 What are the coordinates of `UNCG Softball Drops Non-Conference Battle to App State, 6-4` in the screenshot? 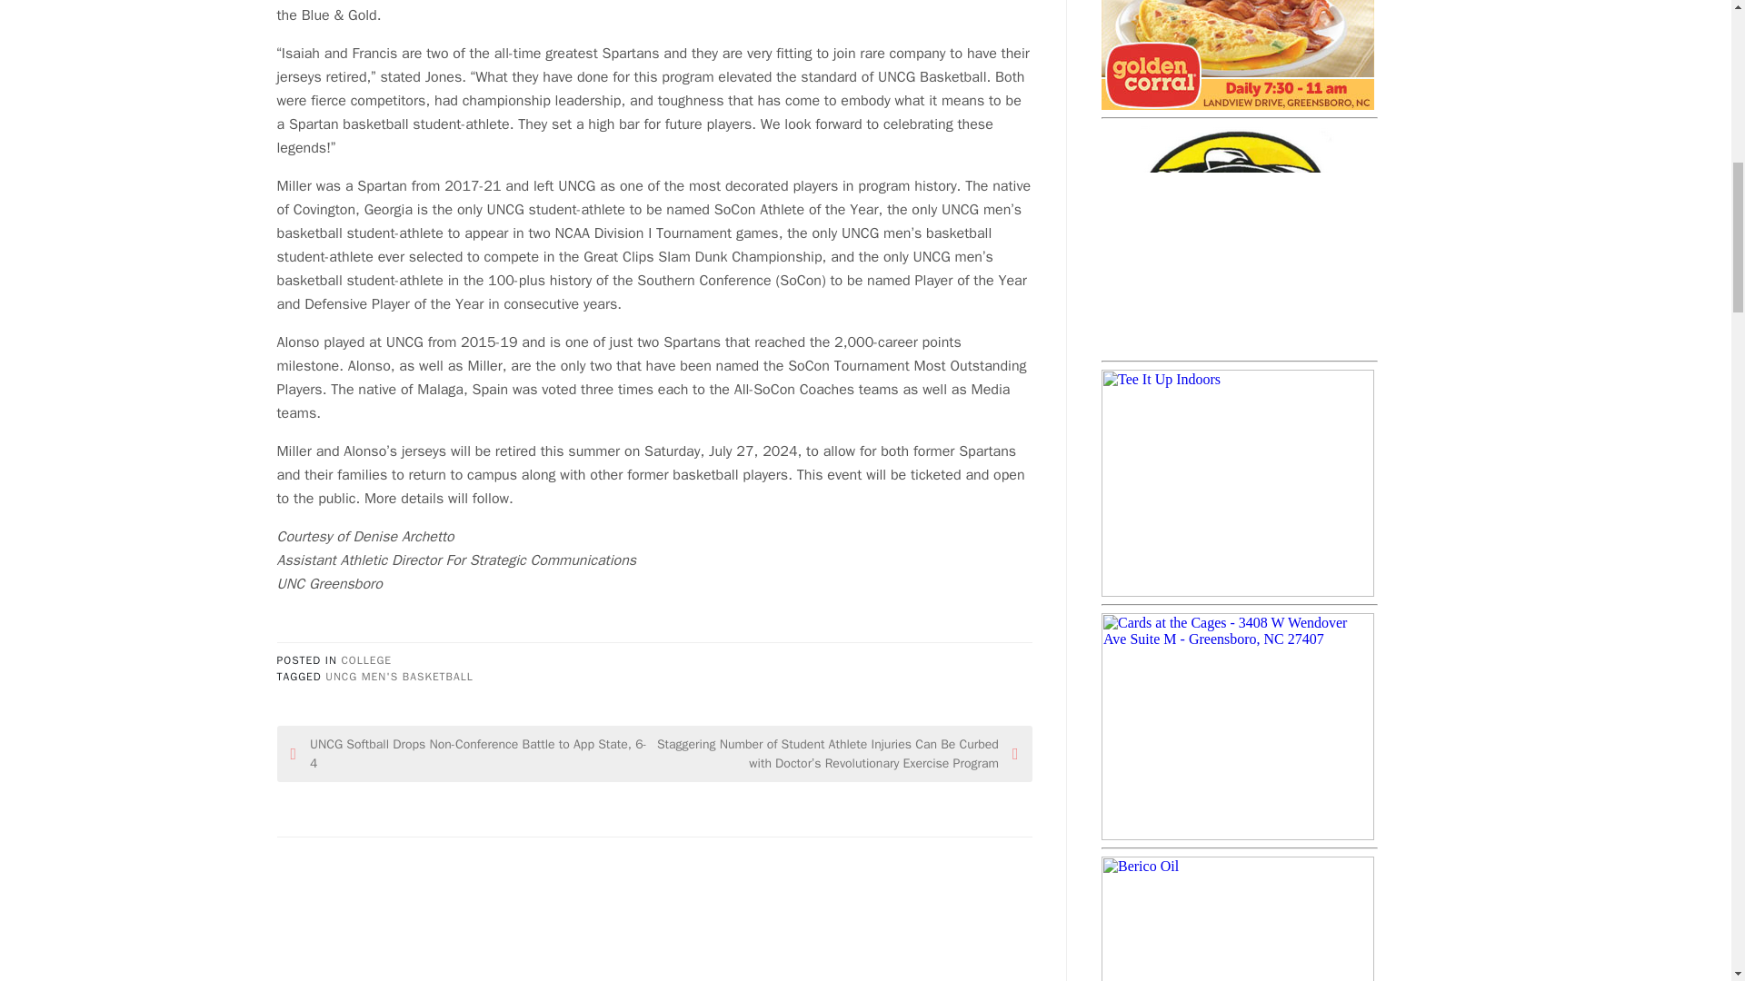 It's located at (473, 754).